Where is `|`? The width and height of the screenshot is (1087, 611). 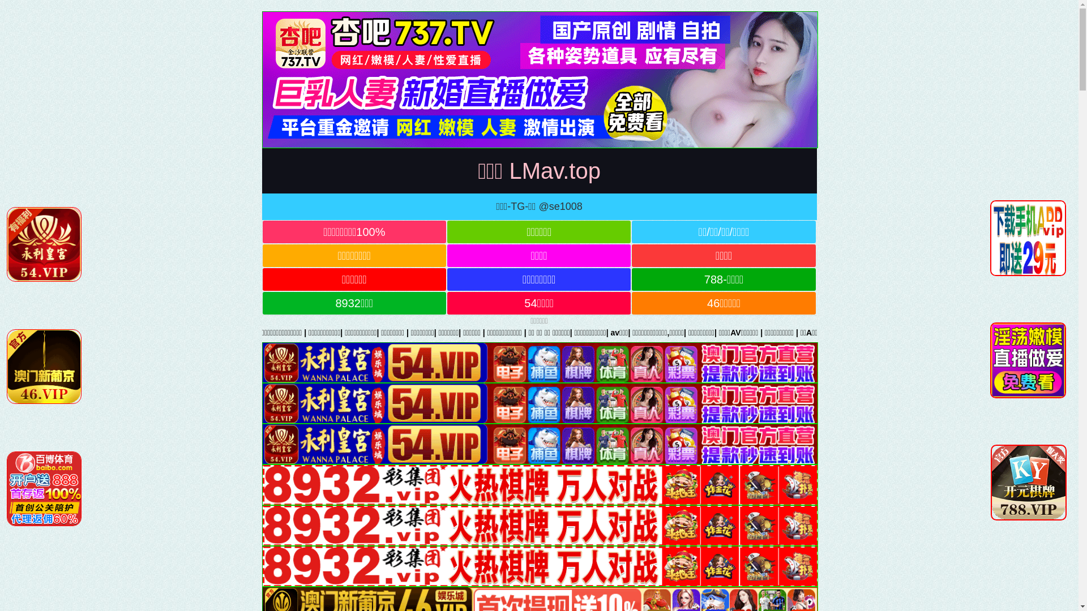
| is located at coordinates (863, 333).